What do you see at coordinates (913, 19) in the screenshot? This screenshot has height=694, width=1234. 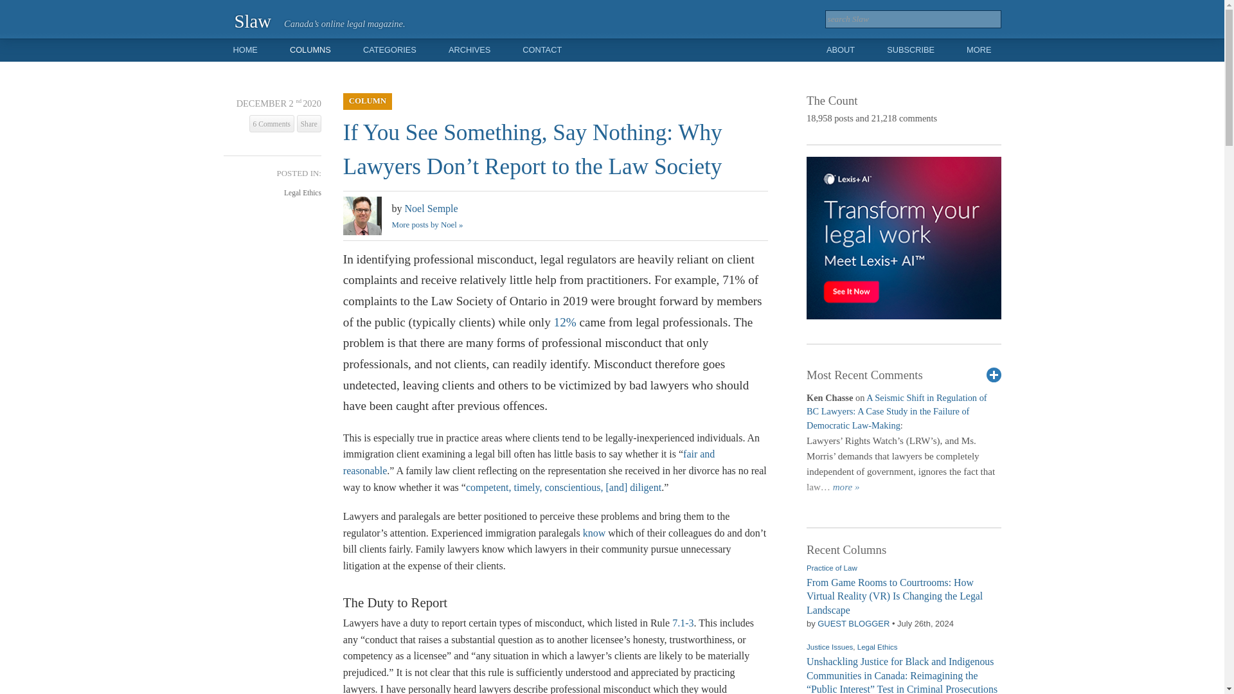 I see `search Slaw` at bounding box center [913, 19].